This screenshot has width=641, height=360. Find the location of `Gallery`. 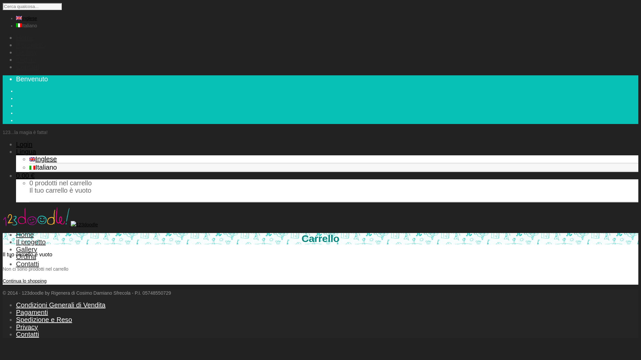

Gallery is located at coordinates (27, 249).